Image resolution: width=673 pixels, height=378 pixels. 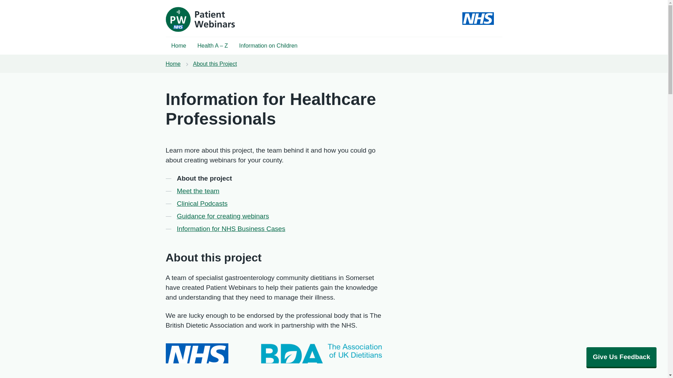 What do you see at coordinates (222, 216) in the screenshot?
I see `Guidance for creating webinars` at bounding box center [222, 216].